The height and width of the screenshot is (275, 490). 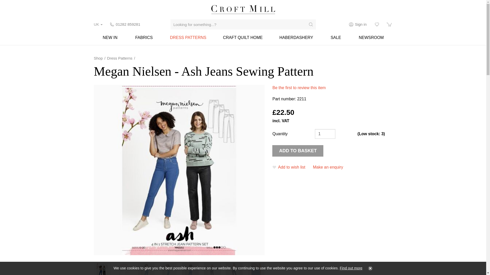 What do you see at coordinates (190, 267) in the screenshot?
I see `Ash Jeans Pattern By Megan Nielsen MNP2211 3` at bounding box center [190, 267].